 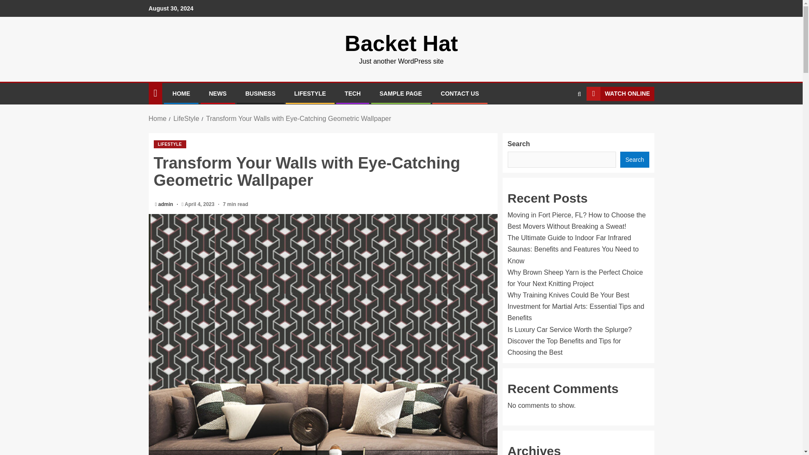 What do you see at coordinates (166, 204) in the screenshot?
I see `admin` at bounding box center [166, 204].